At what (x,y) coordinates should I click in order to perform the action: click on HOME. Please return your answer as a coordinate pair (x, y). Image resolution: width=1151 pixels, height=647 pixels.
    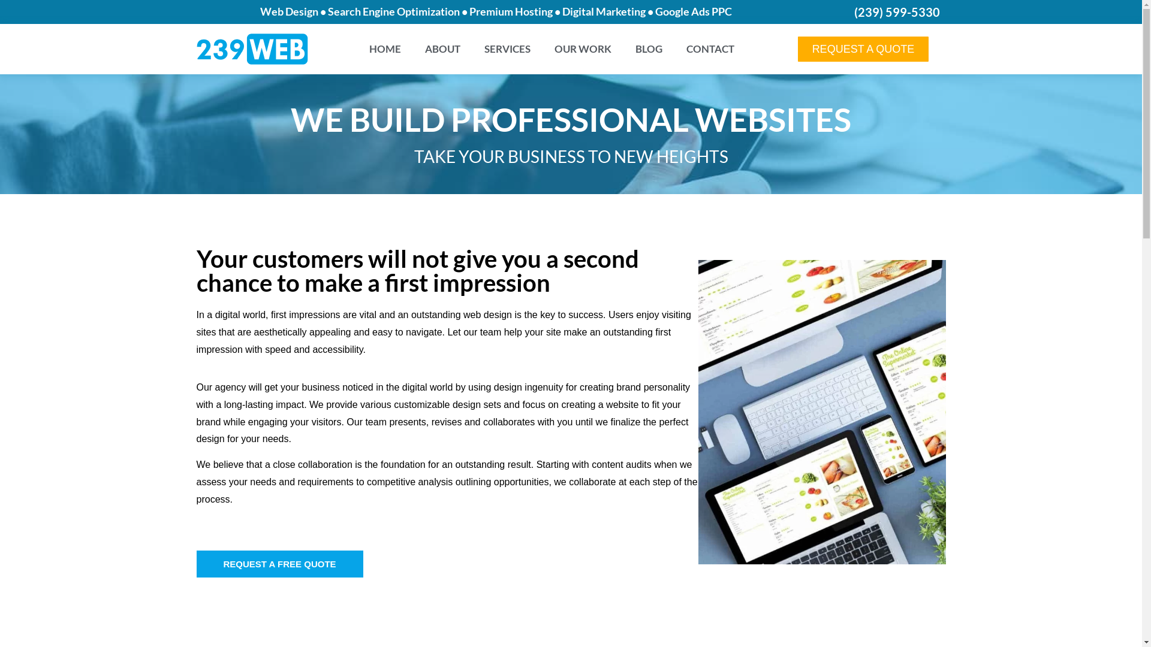
    Looking at the image, I should click on (385, 49).